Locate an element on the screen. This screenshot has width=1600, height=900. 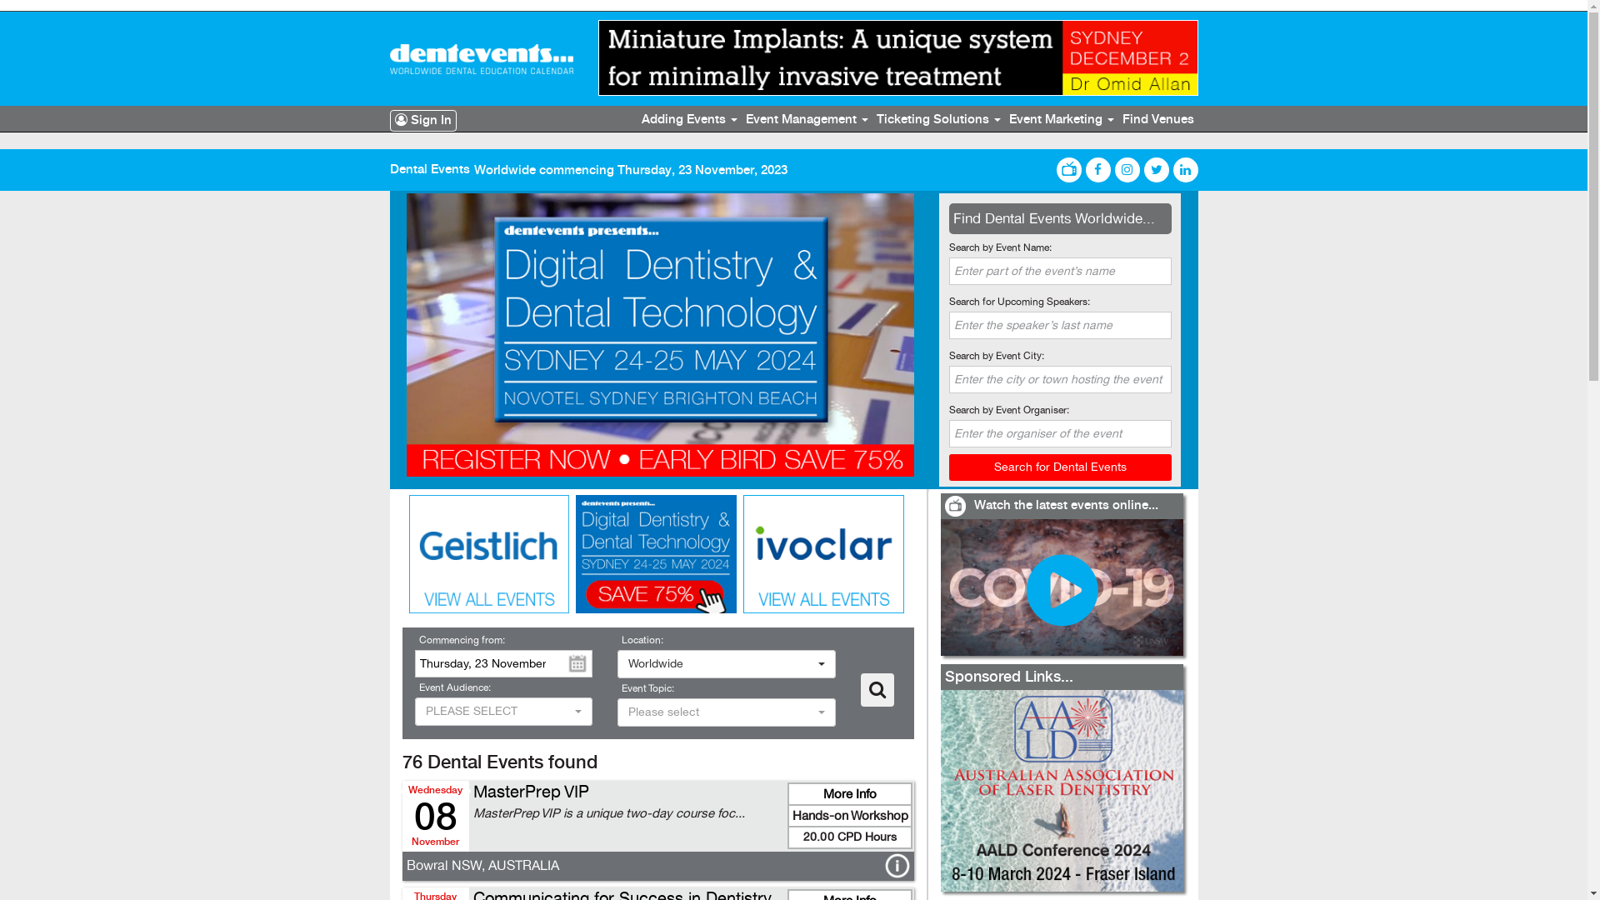
MasterPrep VIP is located at coordinates (532, 792).